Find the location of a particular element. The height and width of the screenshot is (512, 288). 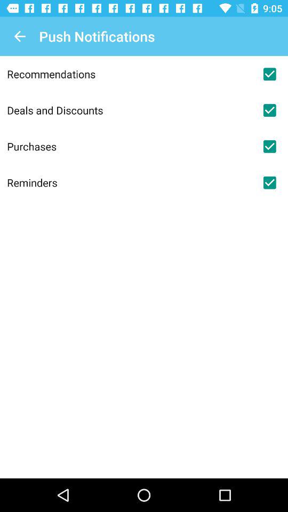

open icon above the recommendations item is located at coordinates (19, 36).